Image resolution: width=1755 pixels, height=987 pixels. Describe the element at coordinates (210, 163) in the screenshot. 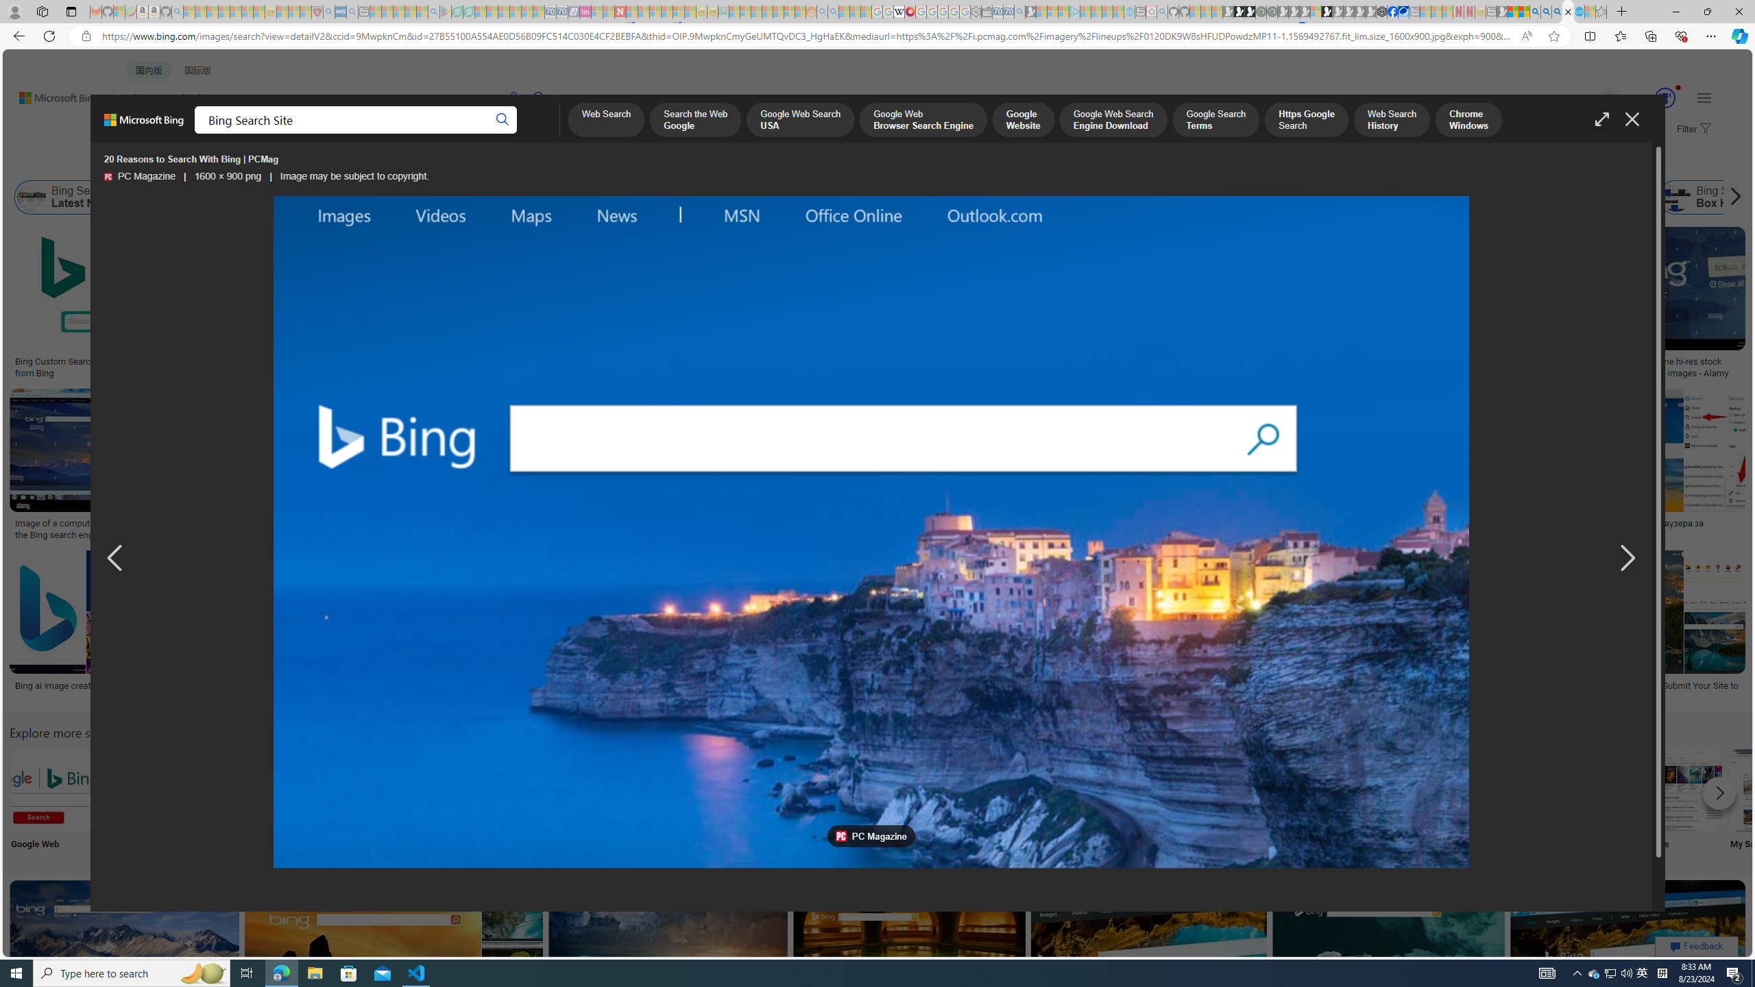

I see `Color` at that location.